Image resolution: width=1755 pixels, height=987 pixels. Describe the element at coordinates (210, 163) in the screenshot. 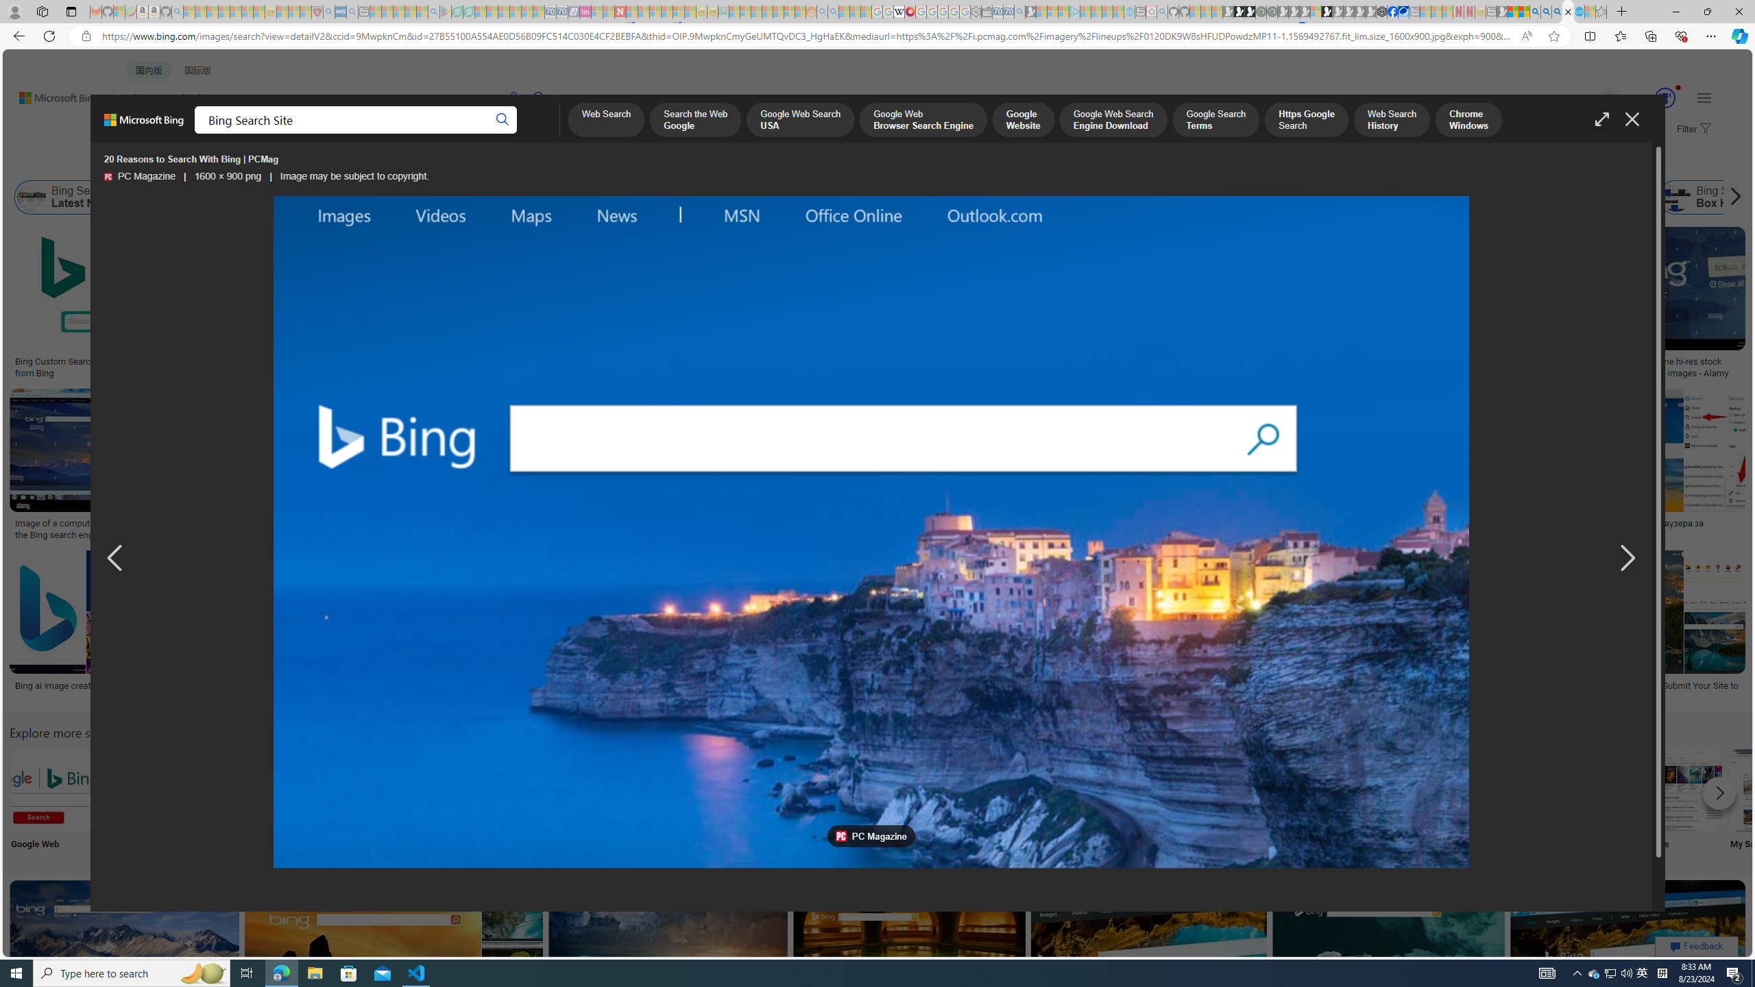

I see `Color` at that location.